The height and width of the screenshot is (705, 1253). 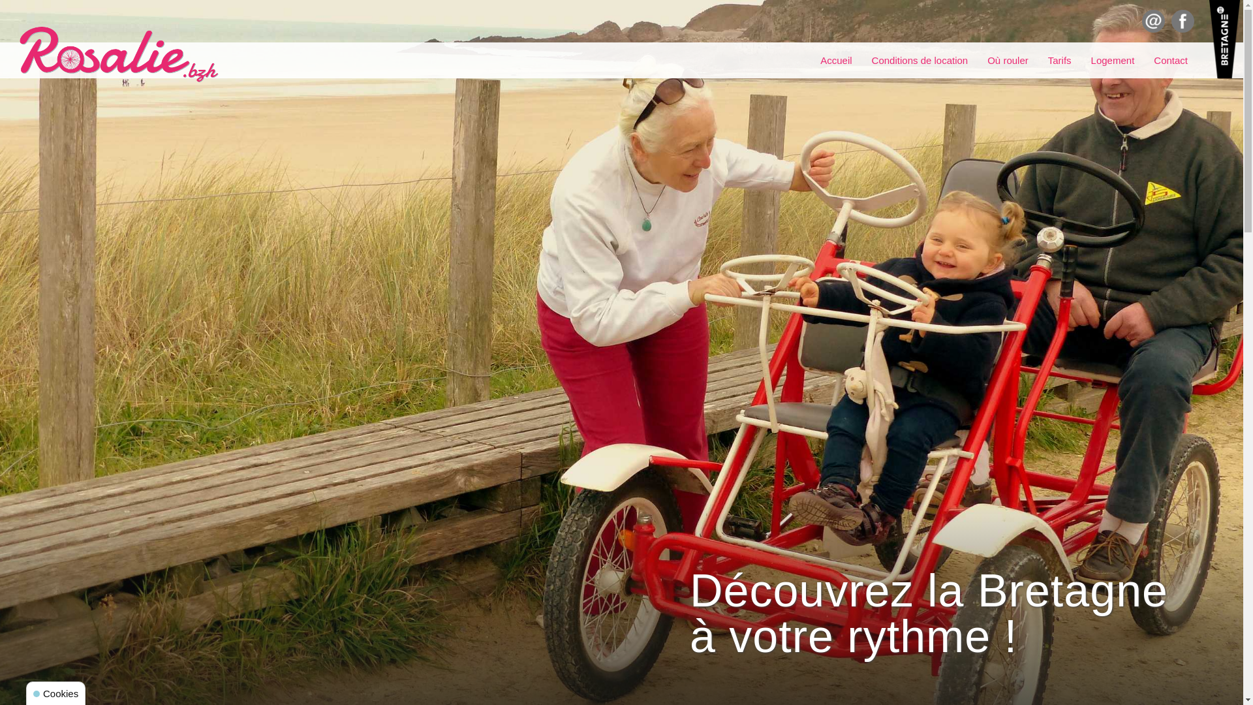 What do you see at coordinates (836, 60) in the screenshot?
I see `Accueil` at bounding box center [836, 60].